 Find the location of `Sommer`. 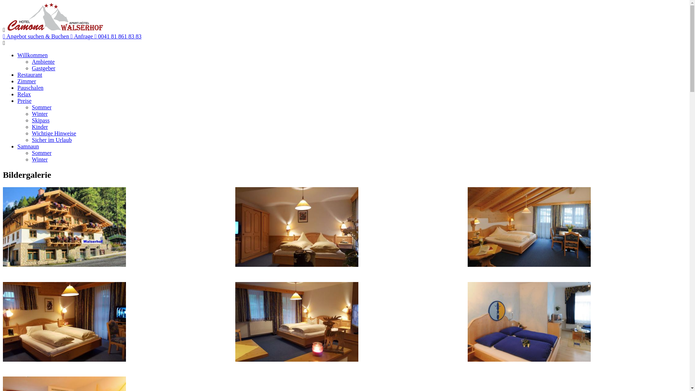

Sommer is located at coordinates (42, 153).